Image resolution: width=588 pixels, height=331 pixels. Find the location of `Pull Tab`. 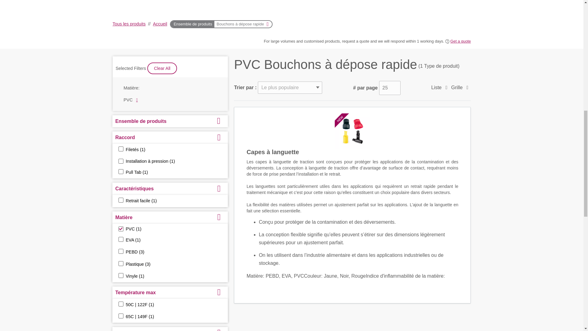

Pull Tab is located at coordinates (120, 172).